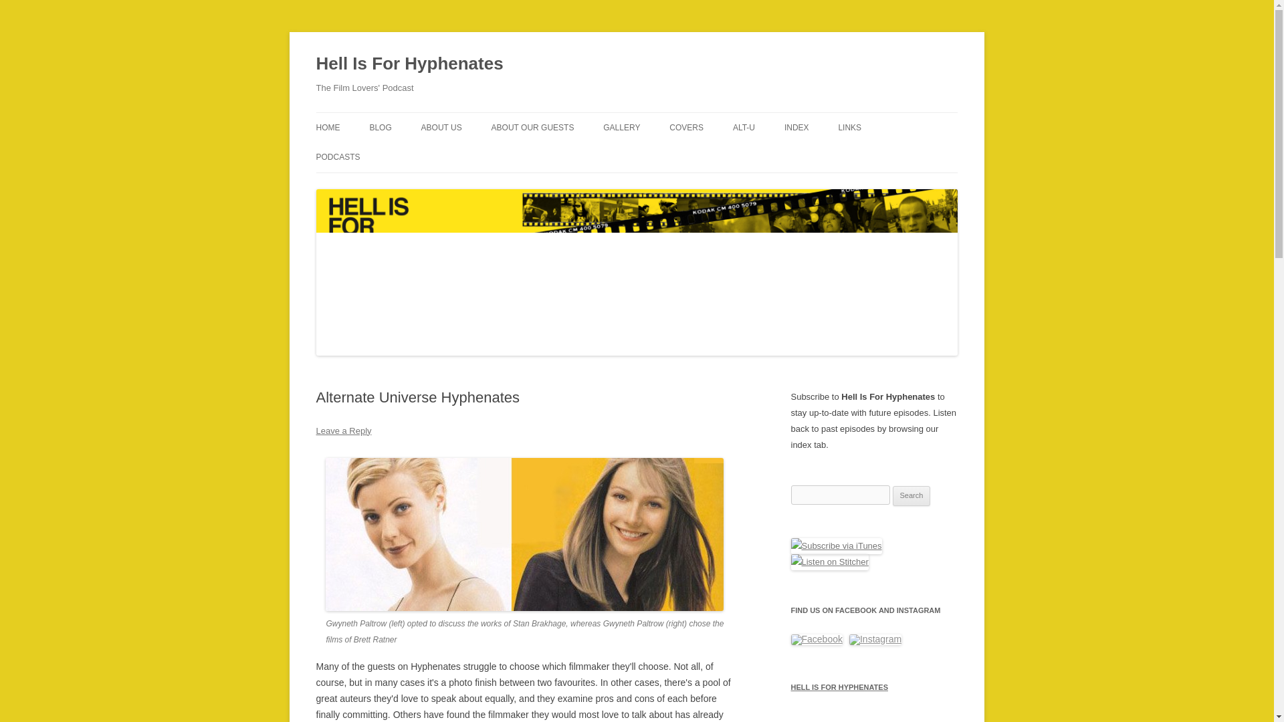 The width and height of the screenshot is (1284, 722). What do you see at coordinates (874, 687) in the screenshot?
I see `HELL IS FOR HYPHENATES` at bounding box center [874, 687].